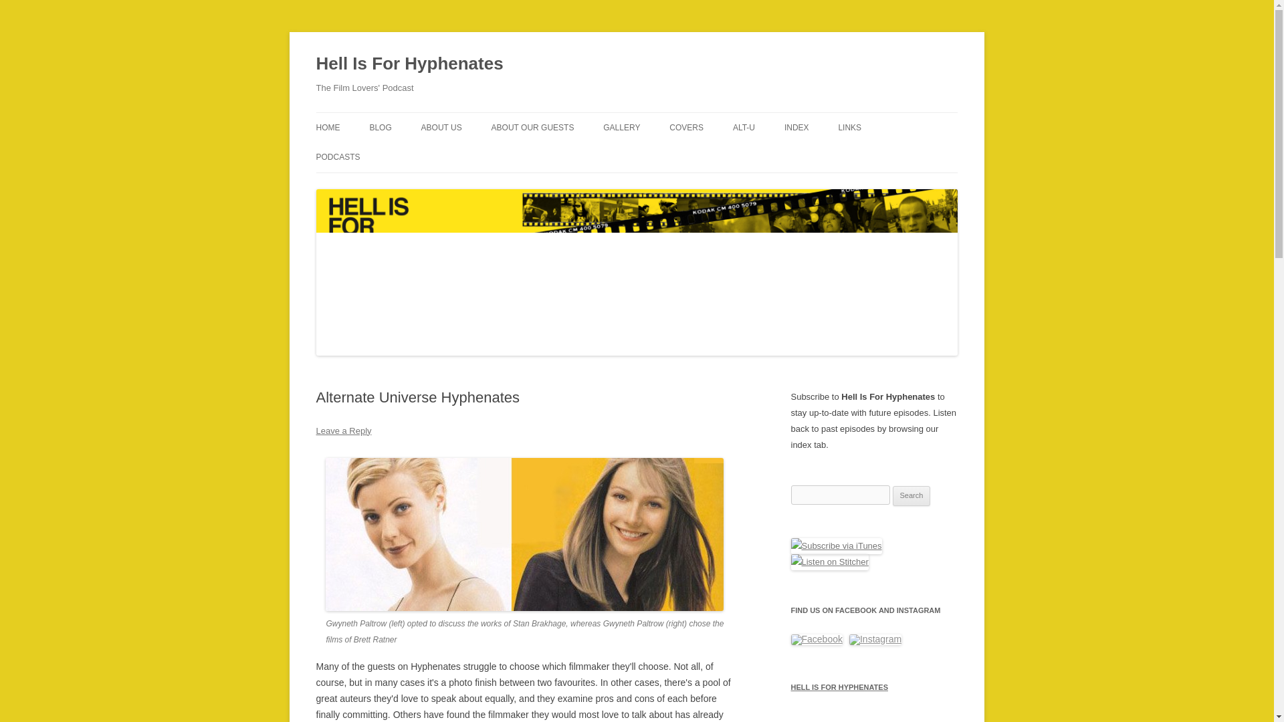 The width and height of the screenshot is (1284, 722). What do you see at coordinates (874, 687) in the screenshot?
I see `HELL IS FOR HYPHENATES` at bounding box center [874, 687].